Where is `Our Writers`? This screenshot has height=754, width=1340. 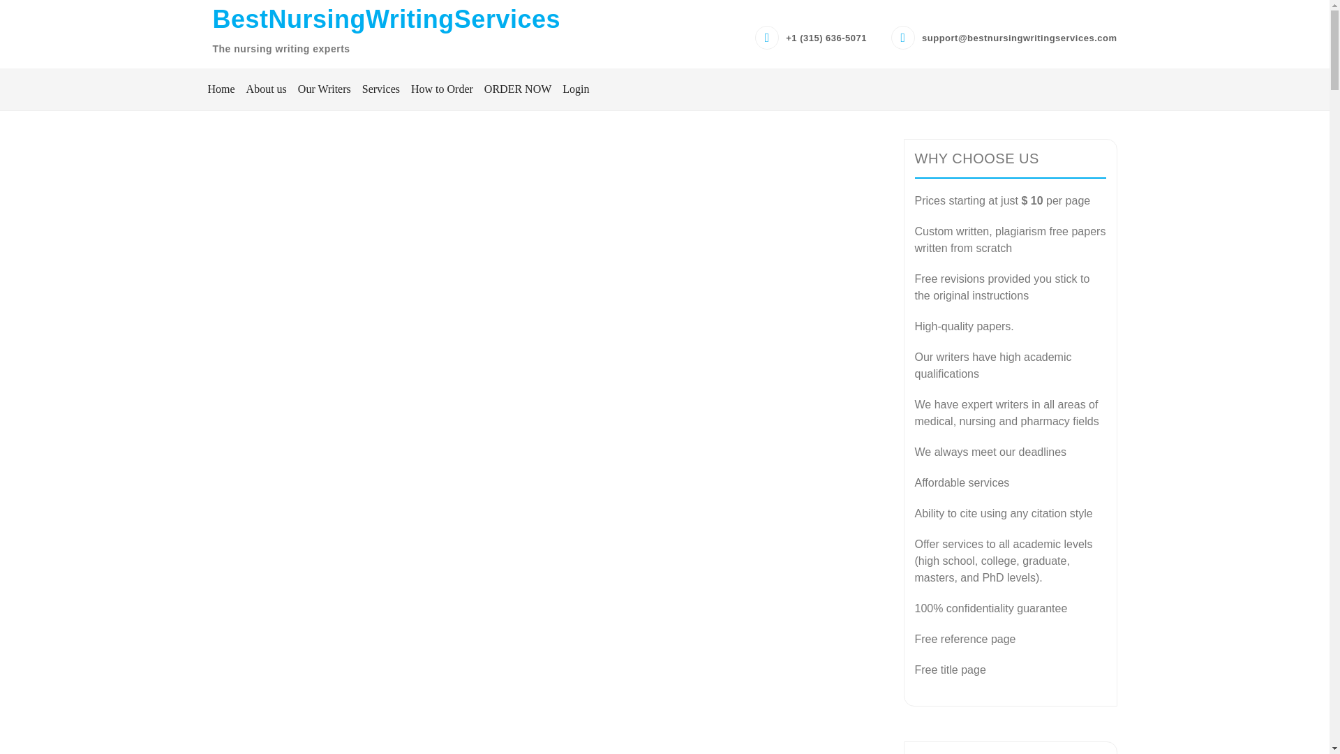
Our Writers is located at coordinates (324, 89).